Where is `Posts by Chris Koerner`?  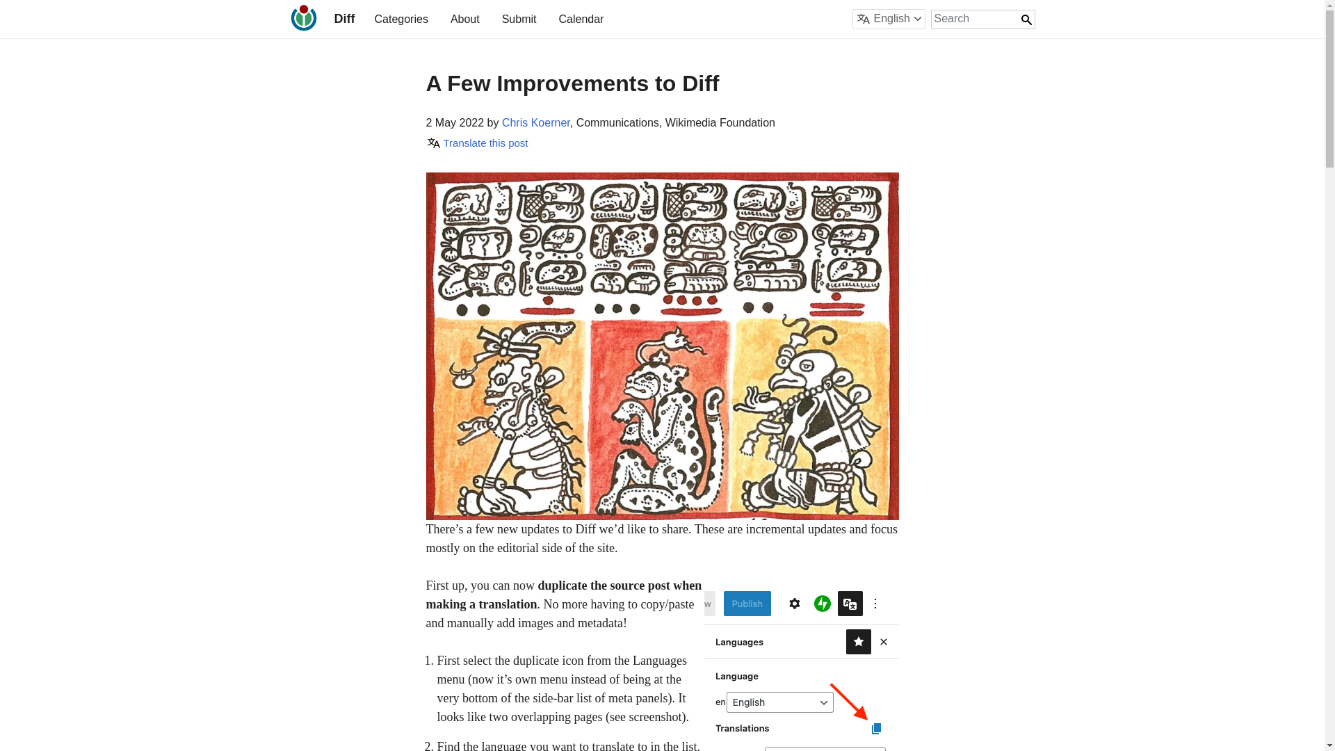 Posts by Chris Koerner is located at coordinates (535, 122).